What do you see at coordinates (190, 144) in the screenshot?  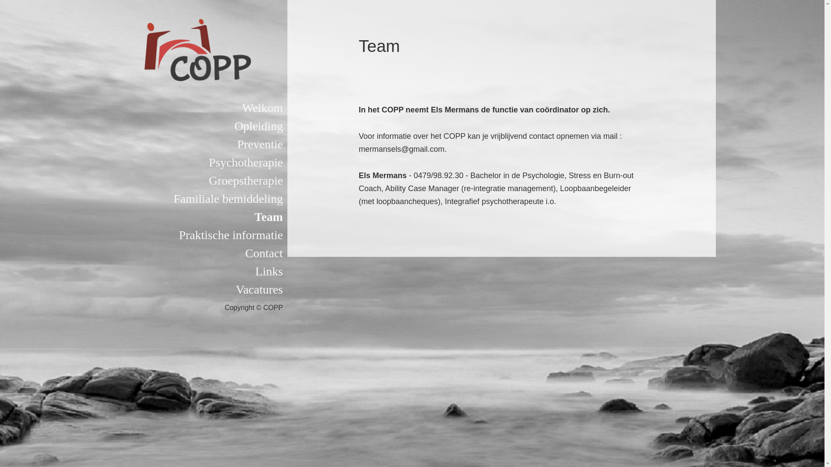 I see `Preventie` at bounding box center [190, 144].